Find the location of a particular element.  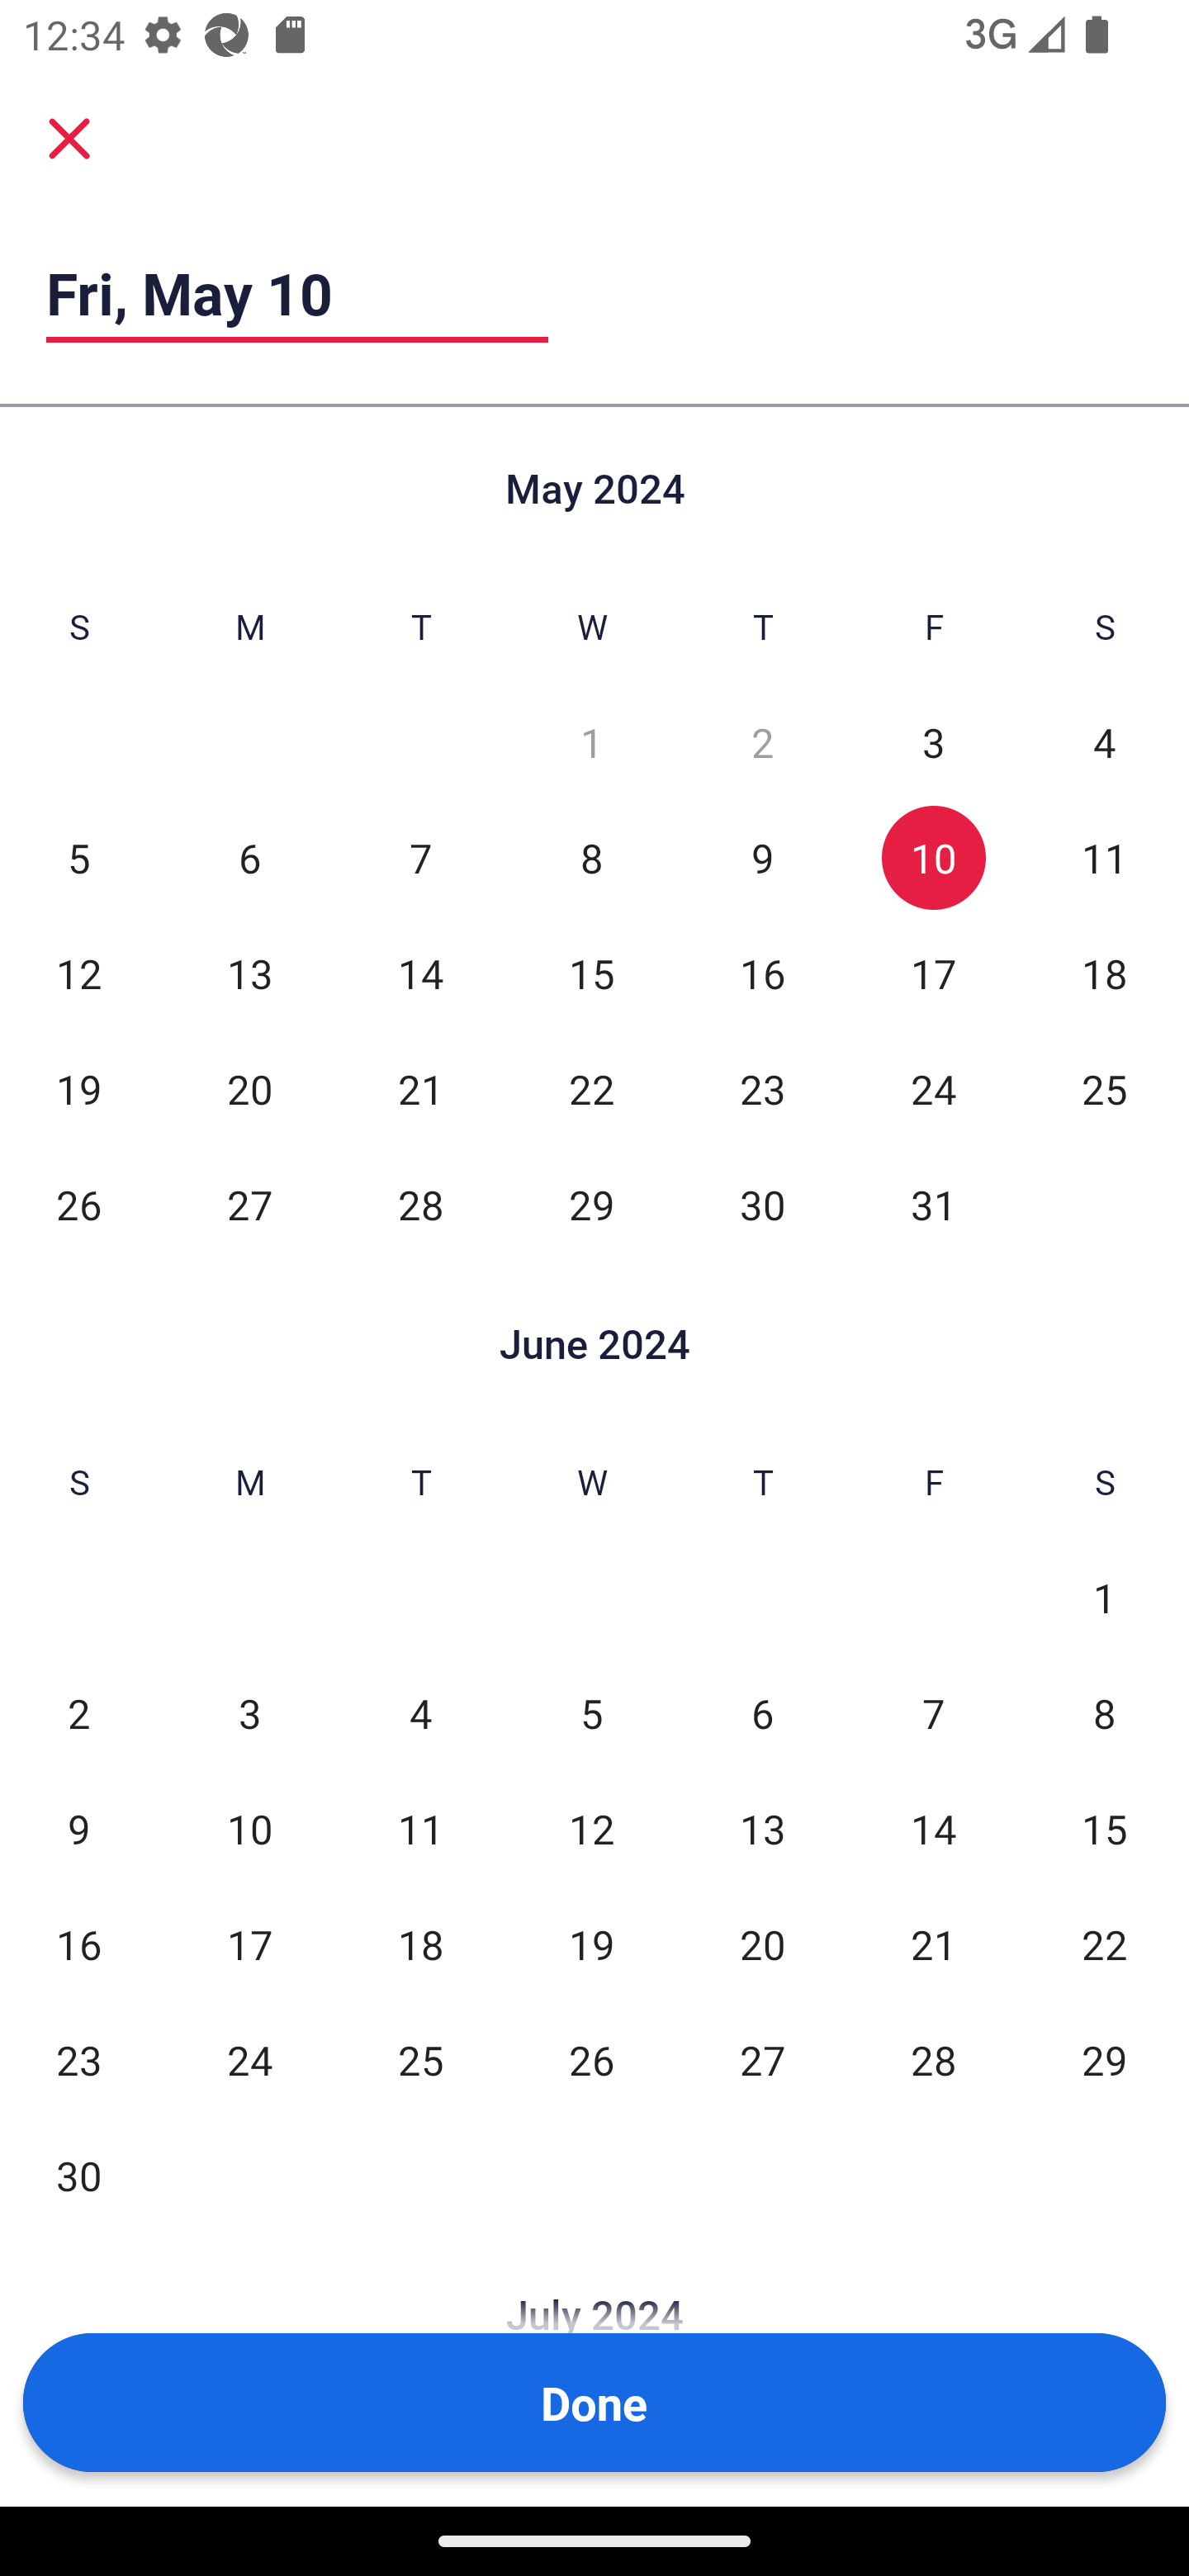

4 Tue, Jun 4, Not Selected is located at coordinates (421, 1714).